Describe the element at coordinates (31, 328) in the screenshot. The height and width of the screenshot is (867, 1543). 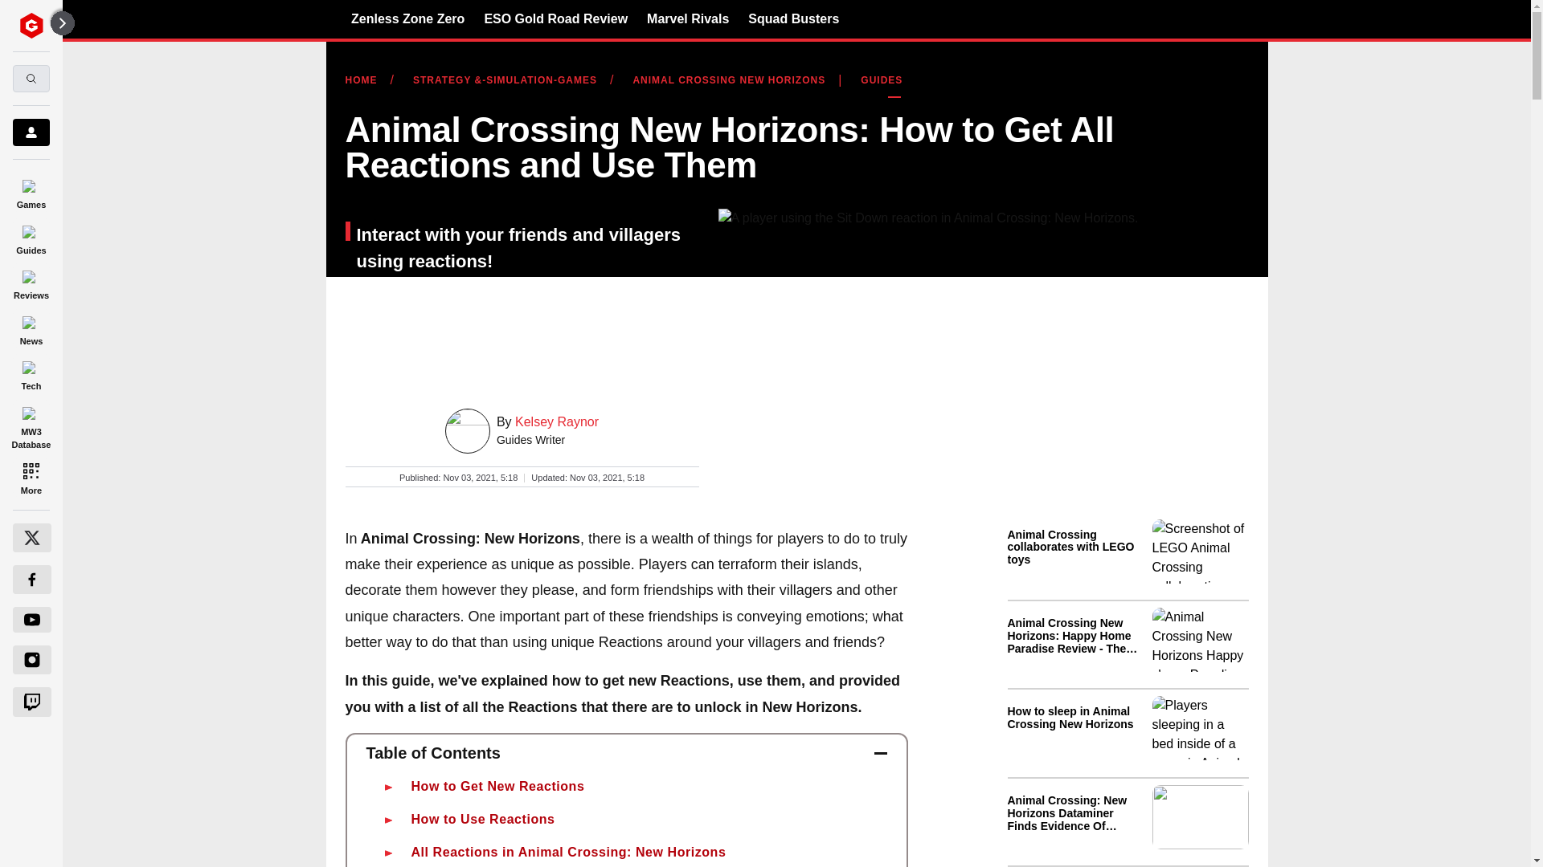
I see `News` at that location.